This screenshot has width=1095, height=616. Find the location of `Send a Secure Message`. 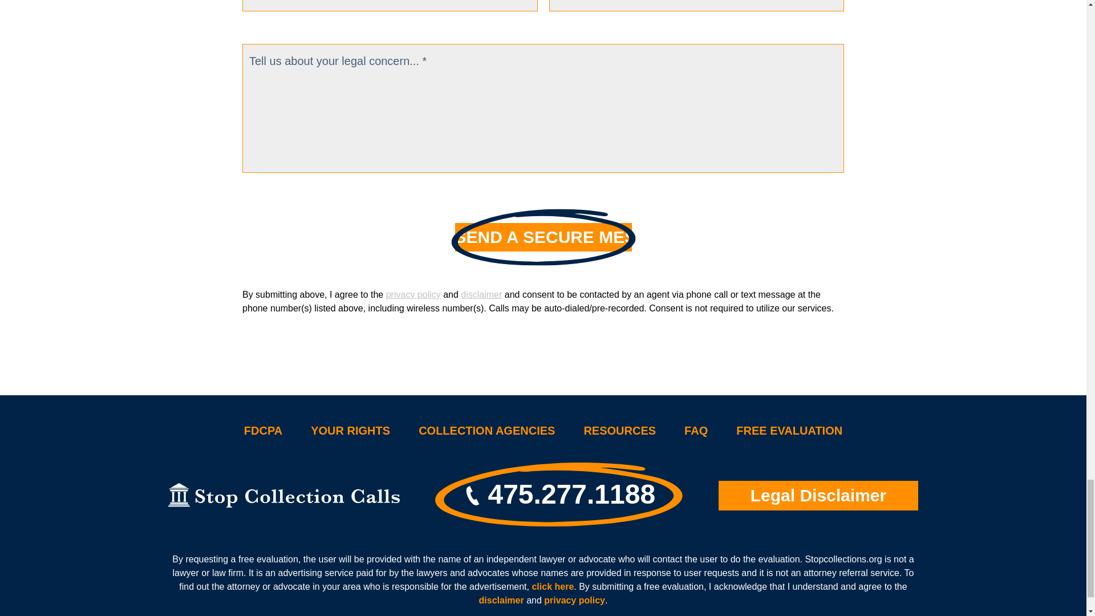

Send a Secure Message is located at coordinates (543, 237).